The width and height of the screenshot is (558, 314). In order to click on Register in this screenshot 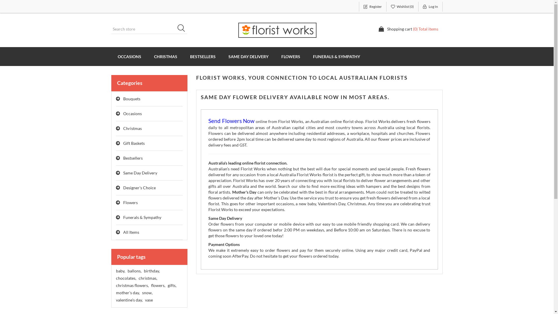, I will do `click(373, 7)`.